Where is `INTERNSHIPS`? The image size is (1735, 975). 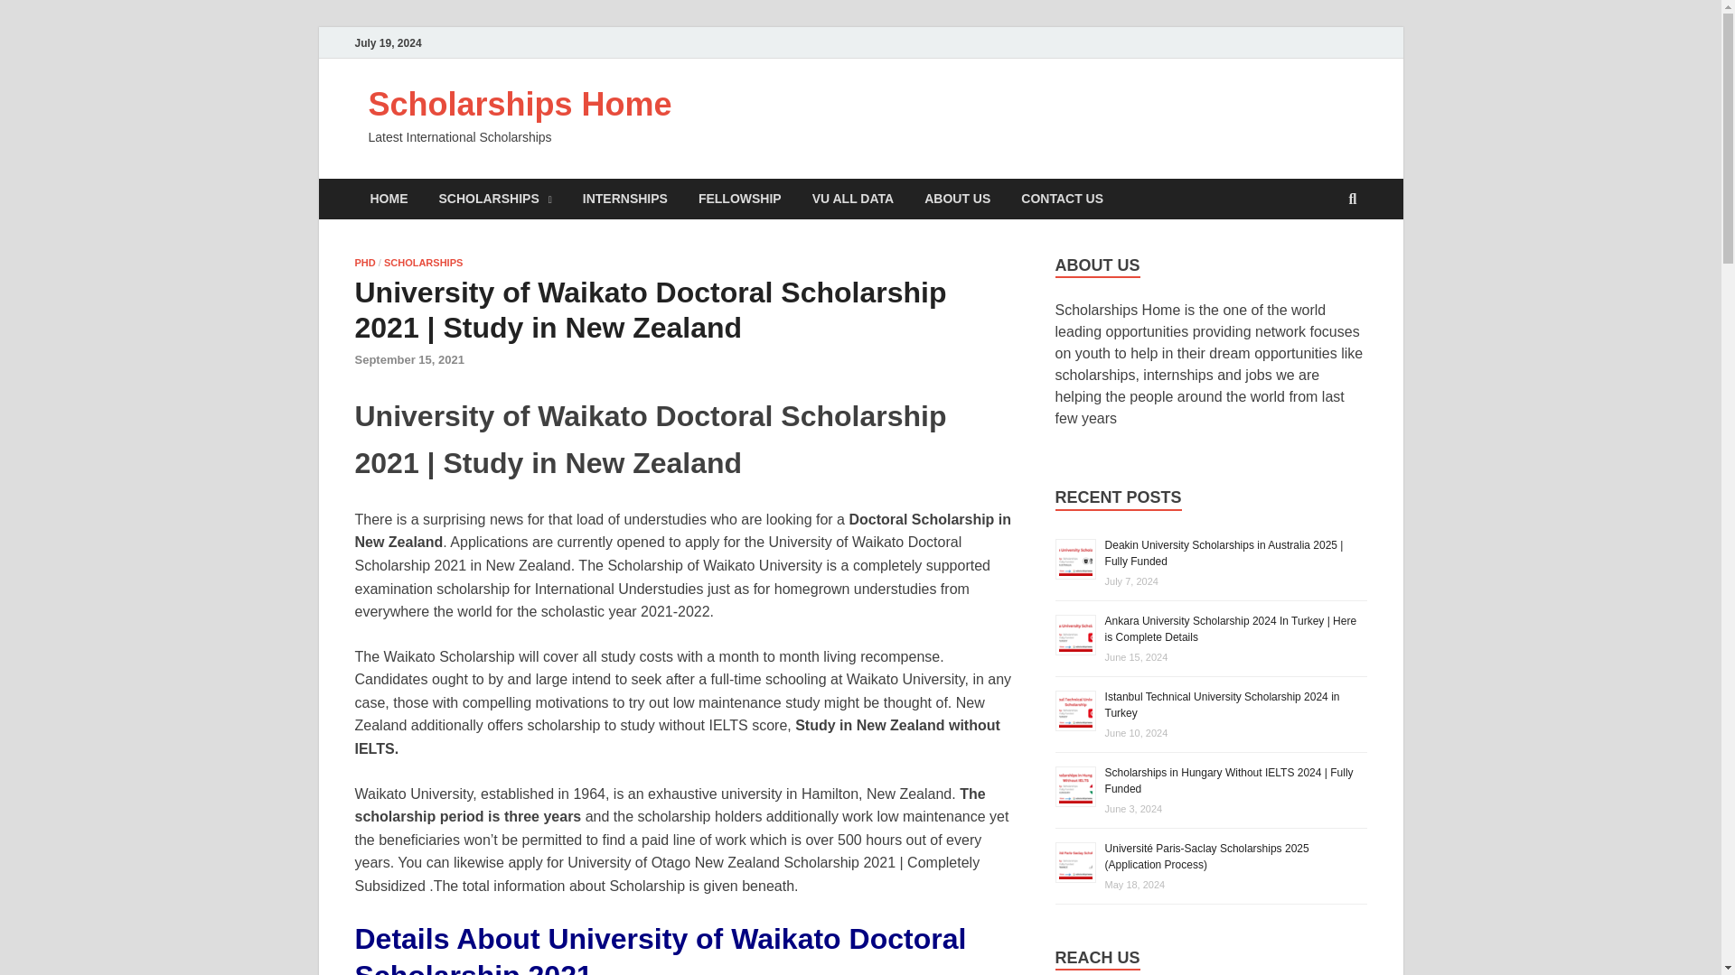
INTERNSHIPS is located at coordinates (625, 199).